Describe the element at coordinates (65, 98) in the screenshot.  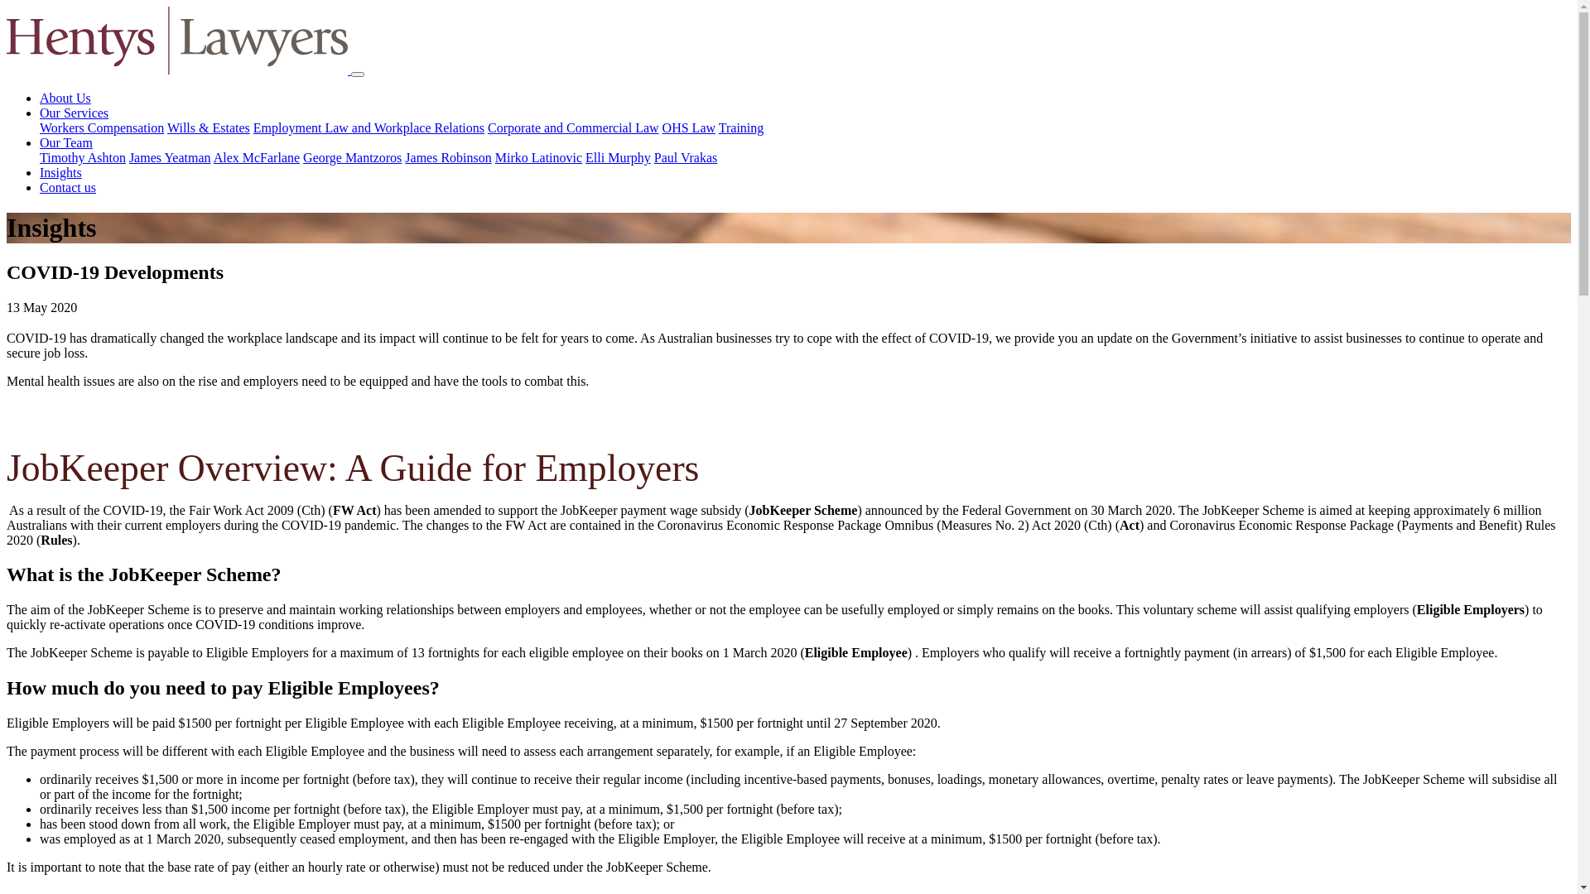
I see `About Us` at that location.